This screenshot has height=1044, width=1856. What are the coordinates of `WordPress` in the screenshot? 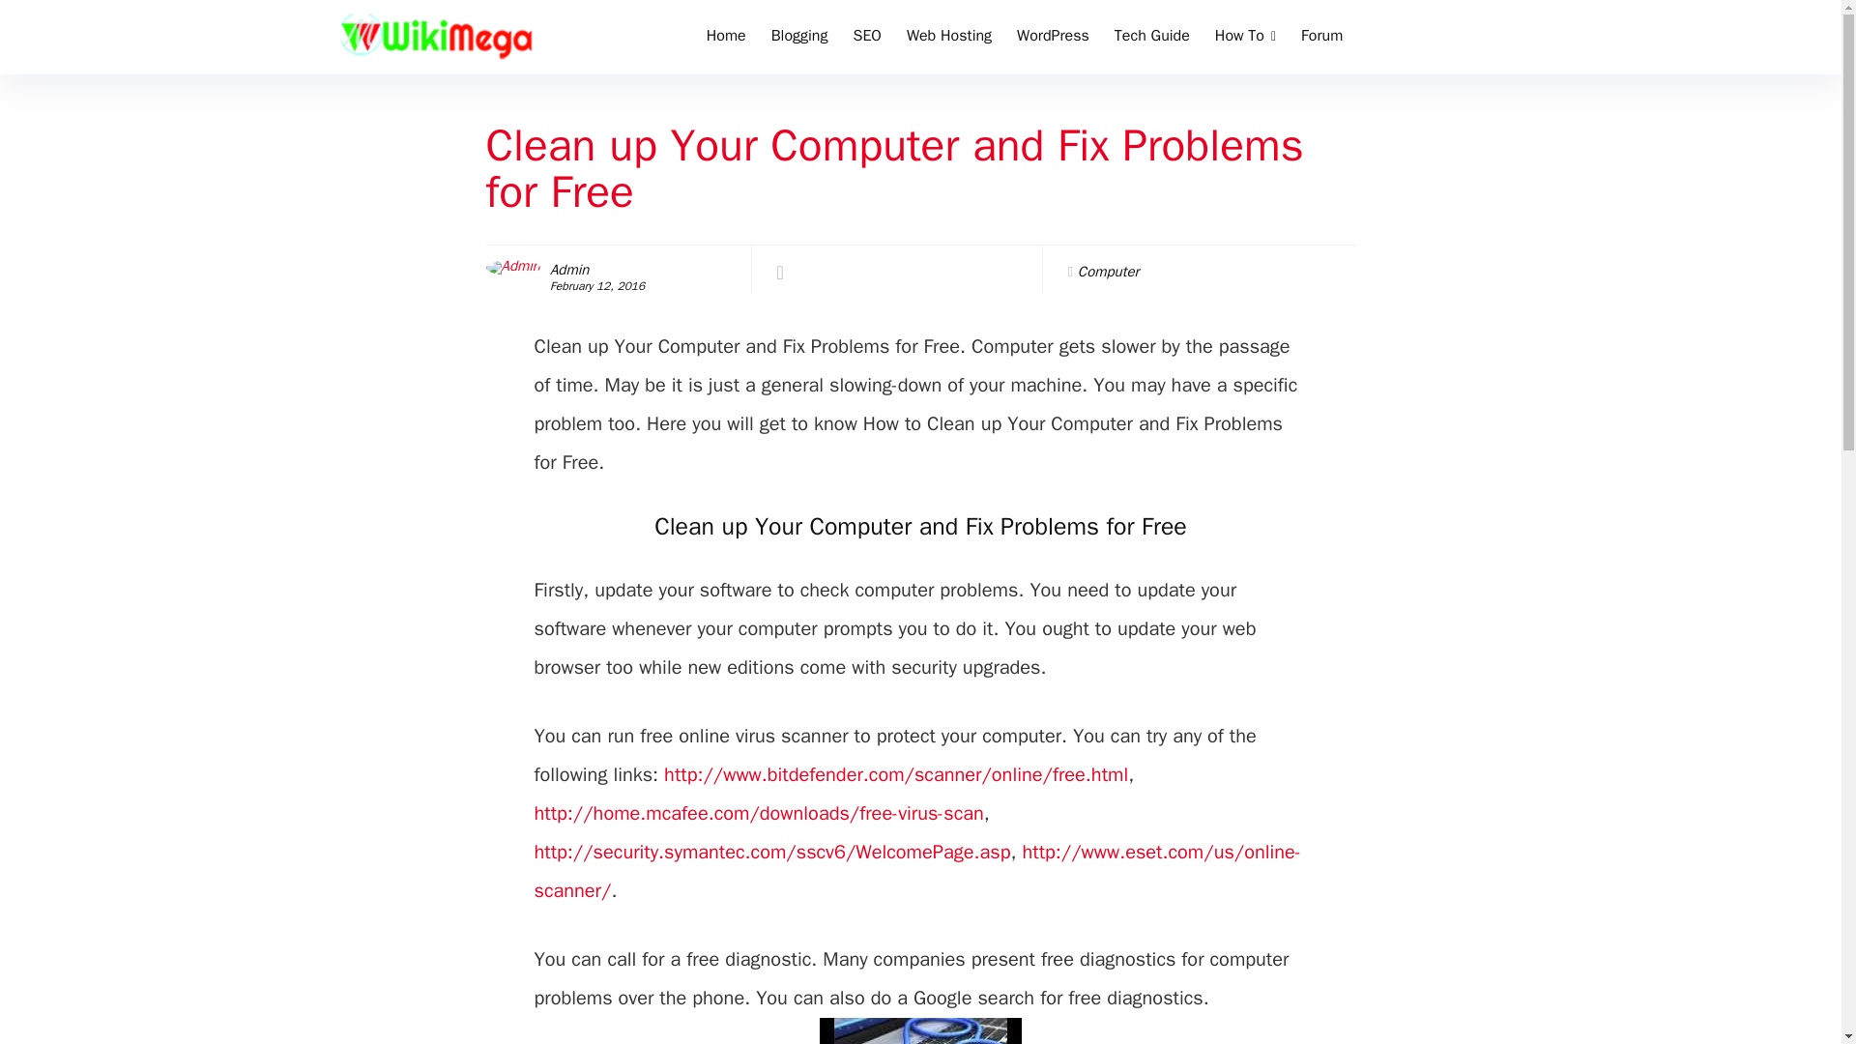 It's located at (1053, 38).